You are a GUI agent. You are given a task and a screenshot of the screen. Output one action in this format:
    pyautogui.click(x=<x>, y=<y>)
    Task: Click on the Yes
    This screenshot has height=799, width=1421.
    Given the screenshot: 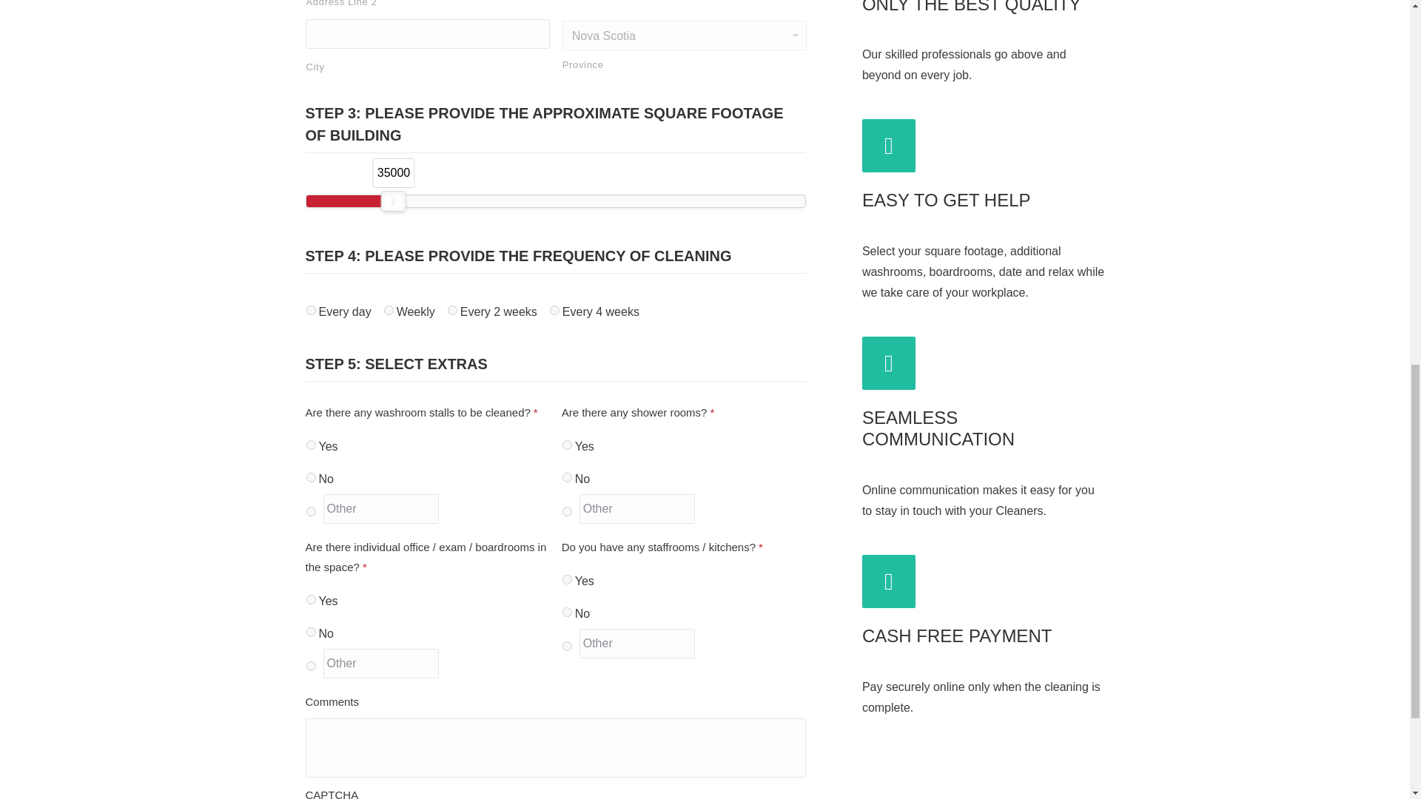 What is the action you would take?
    pyautogui.click(x=311, y=599)
    